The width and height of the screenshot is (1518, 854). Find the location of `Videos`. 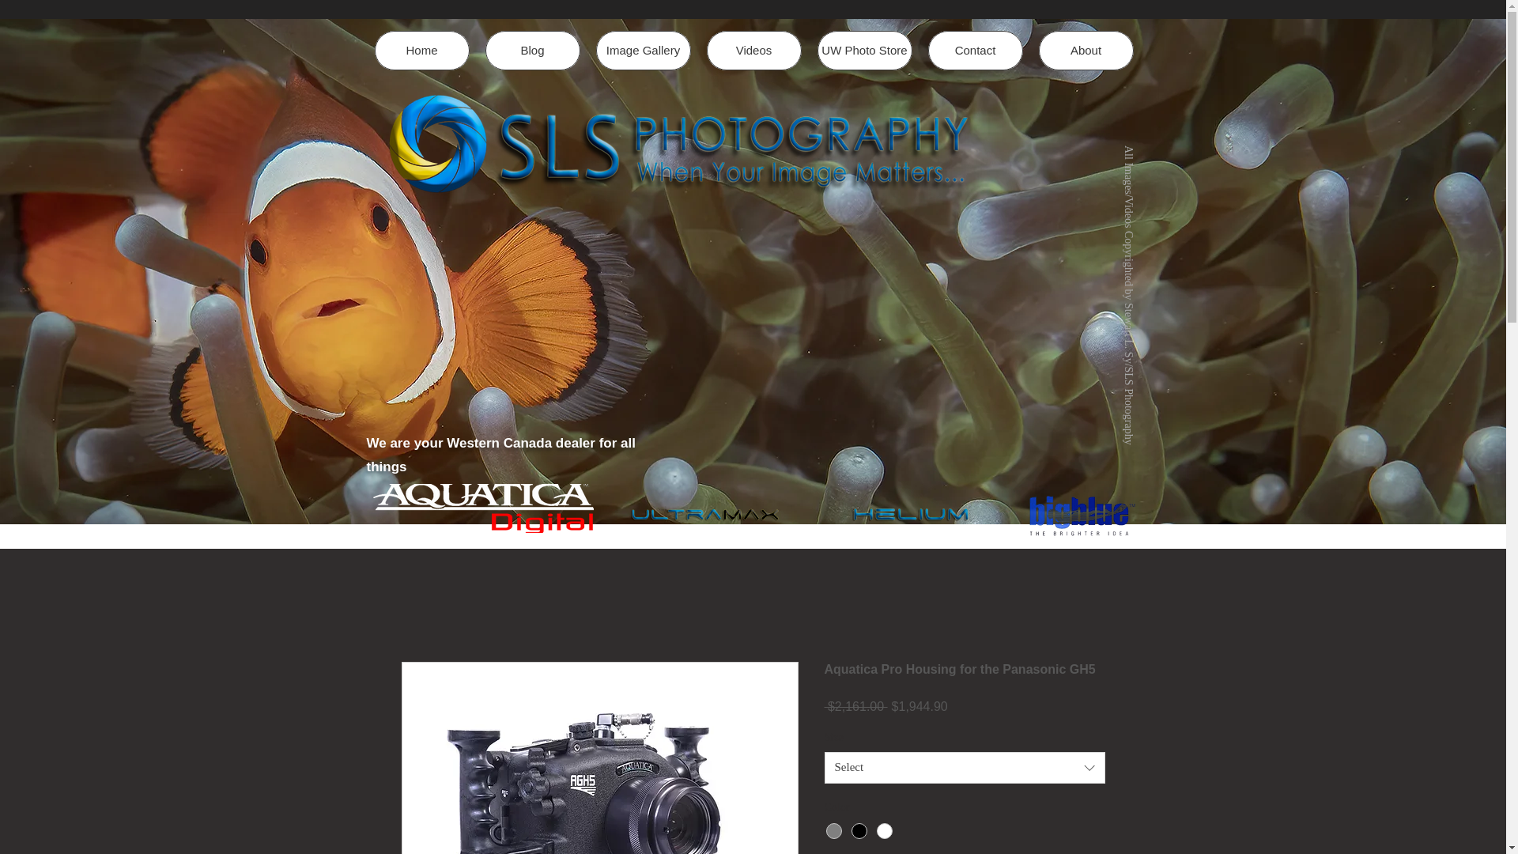

Videos is located at coordinates (754, 50).